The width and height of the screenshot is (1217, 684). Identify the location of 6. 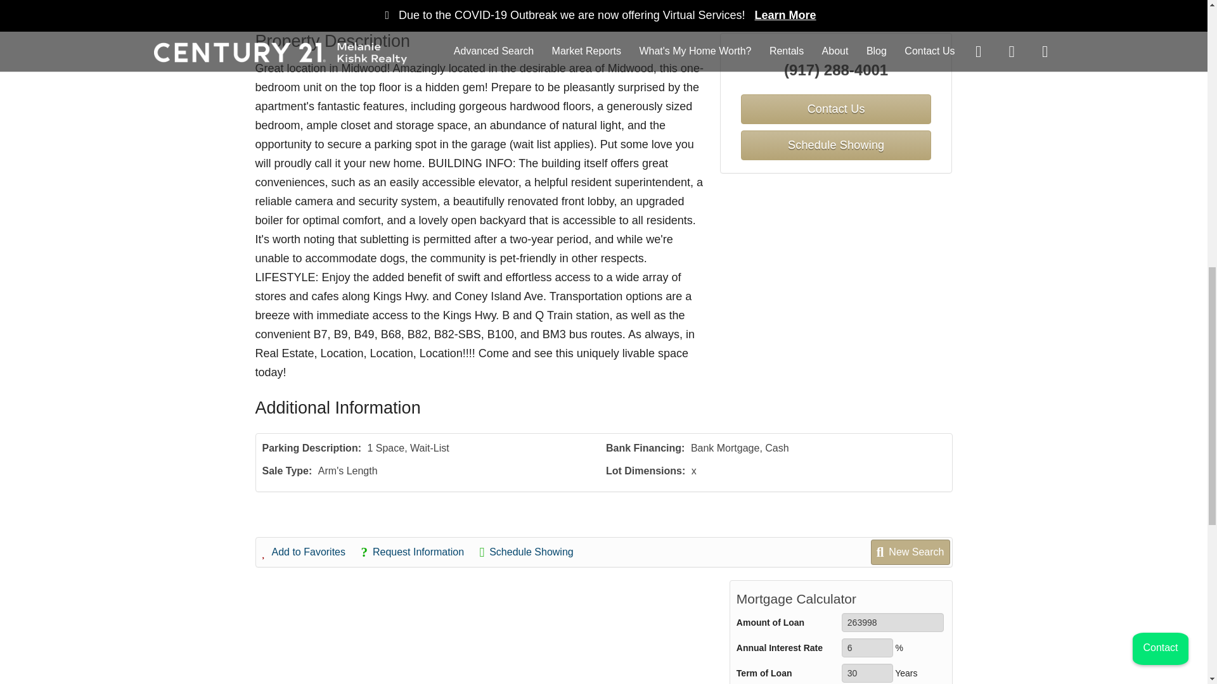
(867, 647).